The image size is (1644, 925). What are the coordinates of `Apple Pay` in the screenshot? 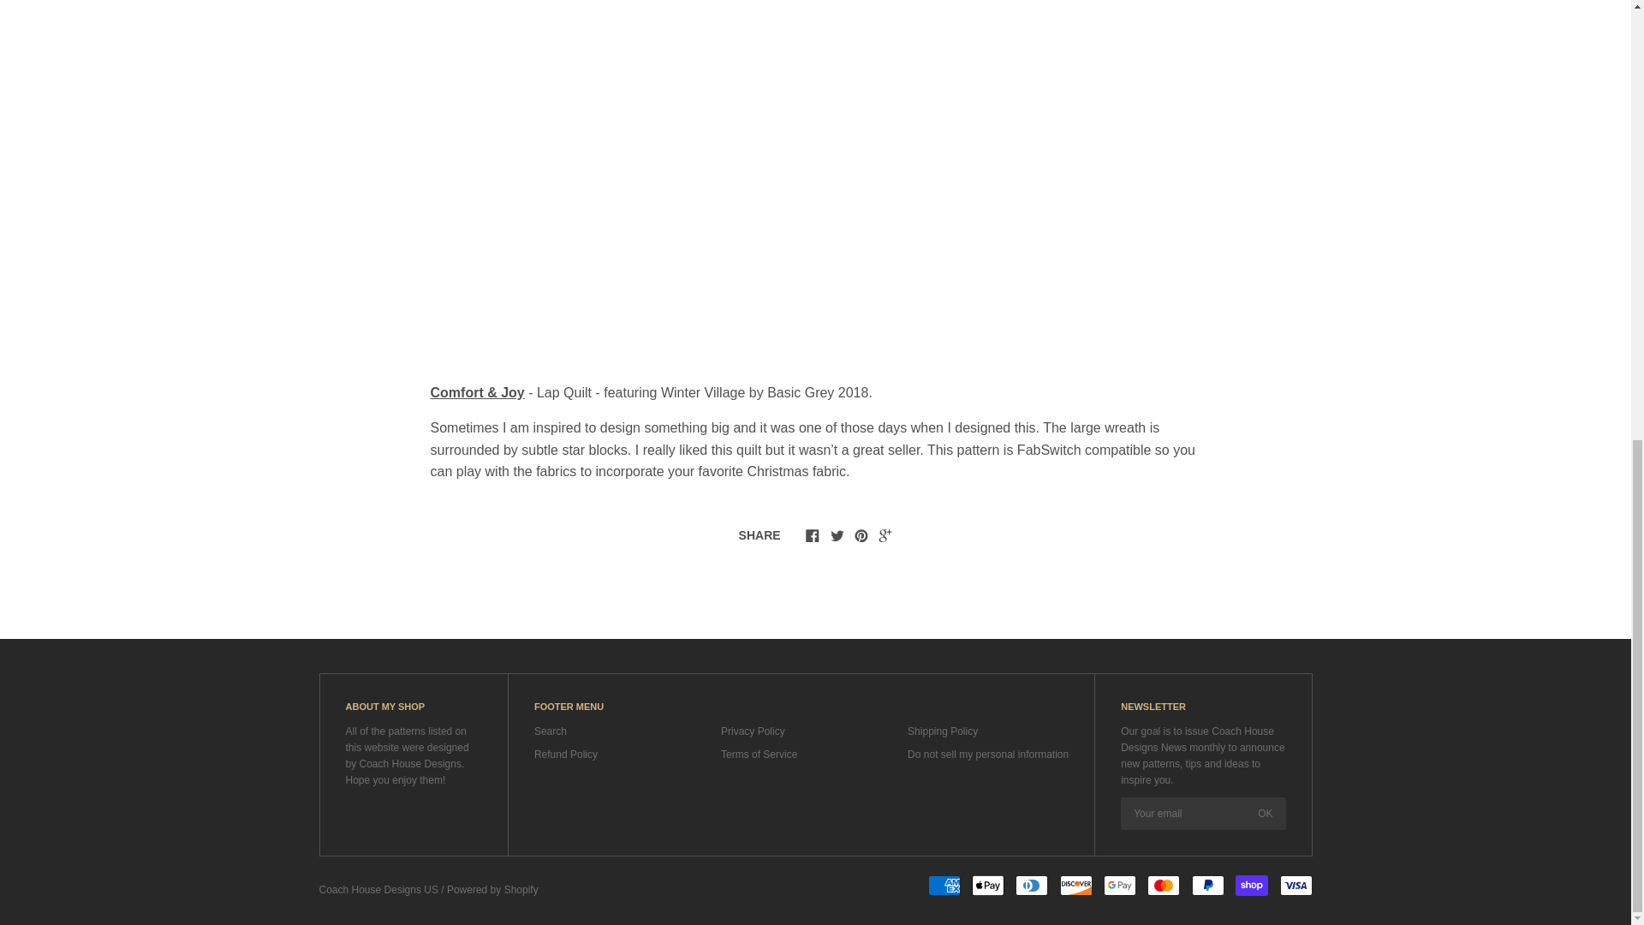 It's located at (988, 886).